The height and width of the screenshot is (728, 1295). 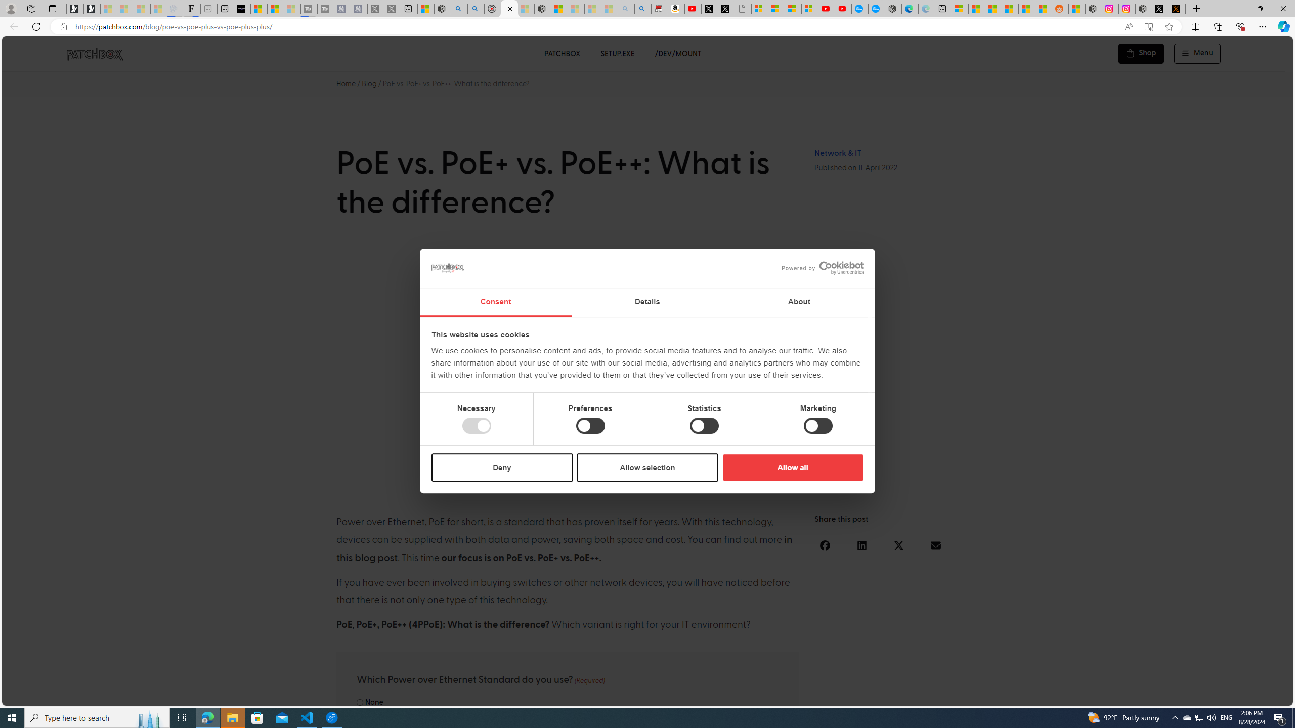 I want to click on Language switcher : Slovenian, so click(x=1186, y=696).